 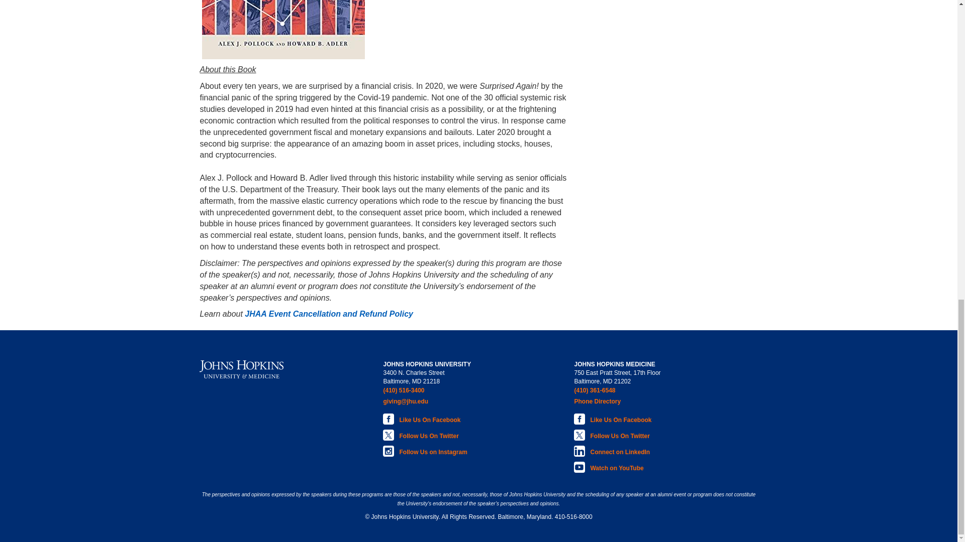 What do you see at coordinates (617, 401) in the screenshot?
I see `Phone Directory` at bounding box center [617, 401].